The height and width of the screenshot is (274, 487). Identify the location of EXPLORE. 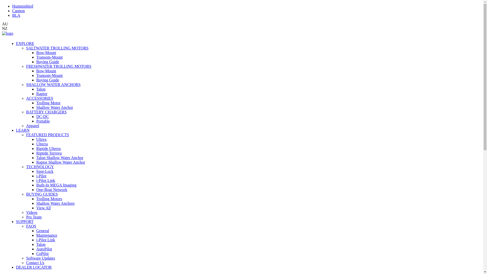
(25, 44).